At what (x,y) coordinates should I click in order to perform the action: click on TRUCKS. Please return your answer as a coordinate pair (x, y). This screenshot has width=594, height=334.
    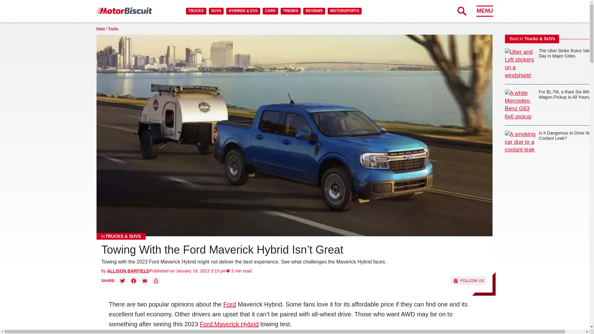
    Looking at the image, I should click on (196, 11).